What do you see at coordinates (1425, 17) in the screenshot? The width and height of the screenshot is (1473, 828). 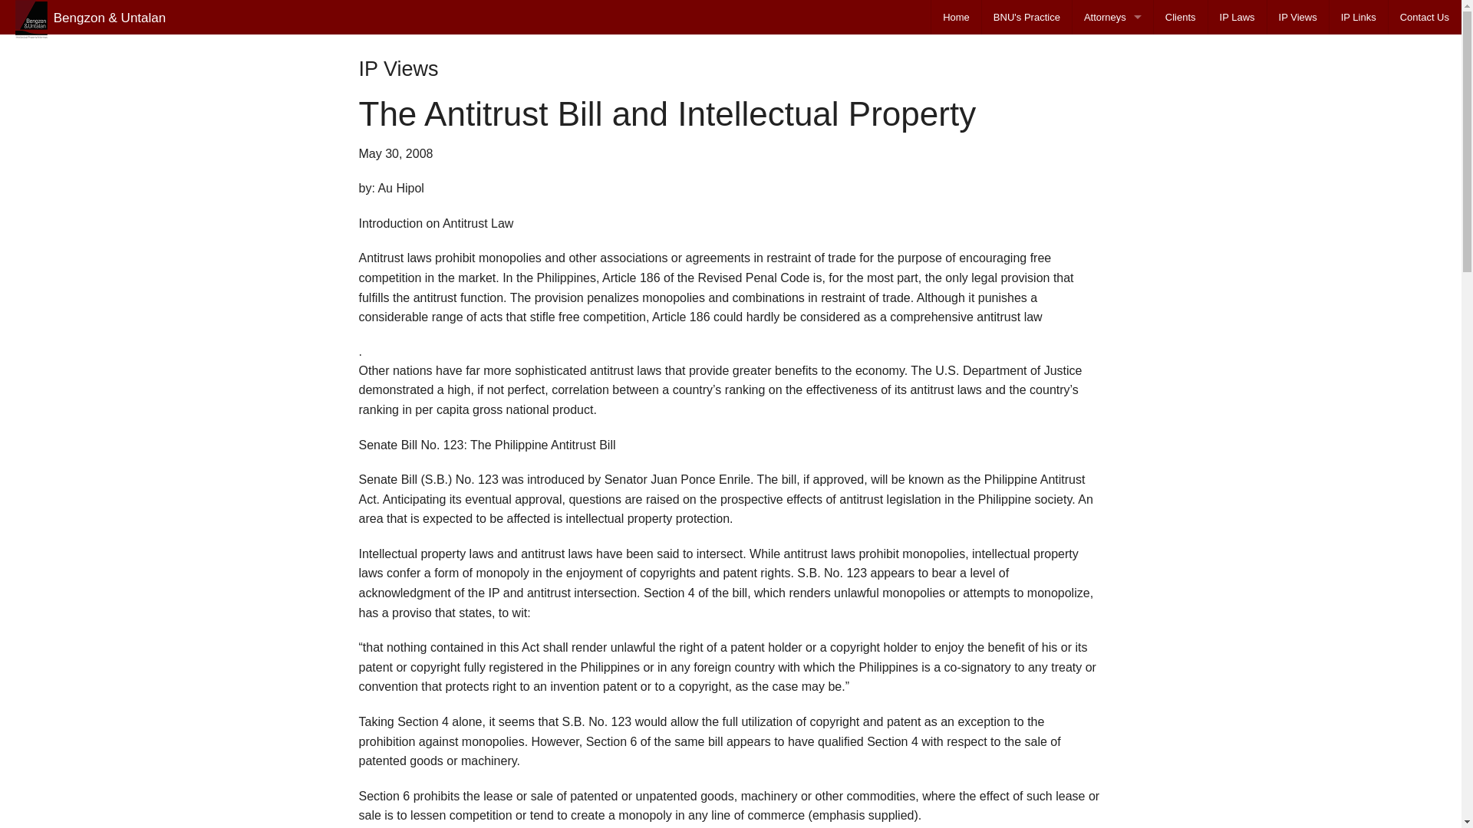 I see `Contact Us` at bounding box center [1425, 17].